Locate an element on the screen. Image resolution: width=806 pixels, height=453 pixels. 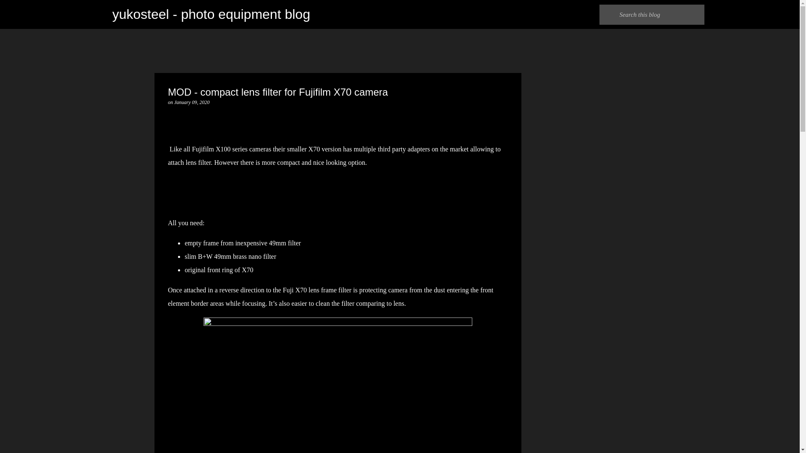
January 09, 2020 is located at coordinates (191, 102).